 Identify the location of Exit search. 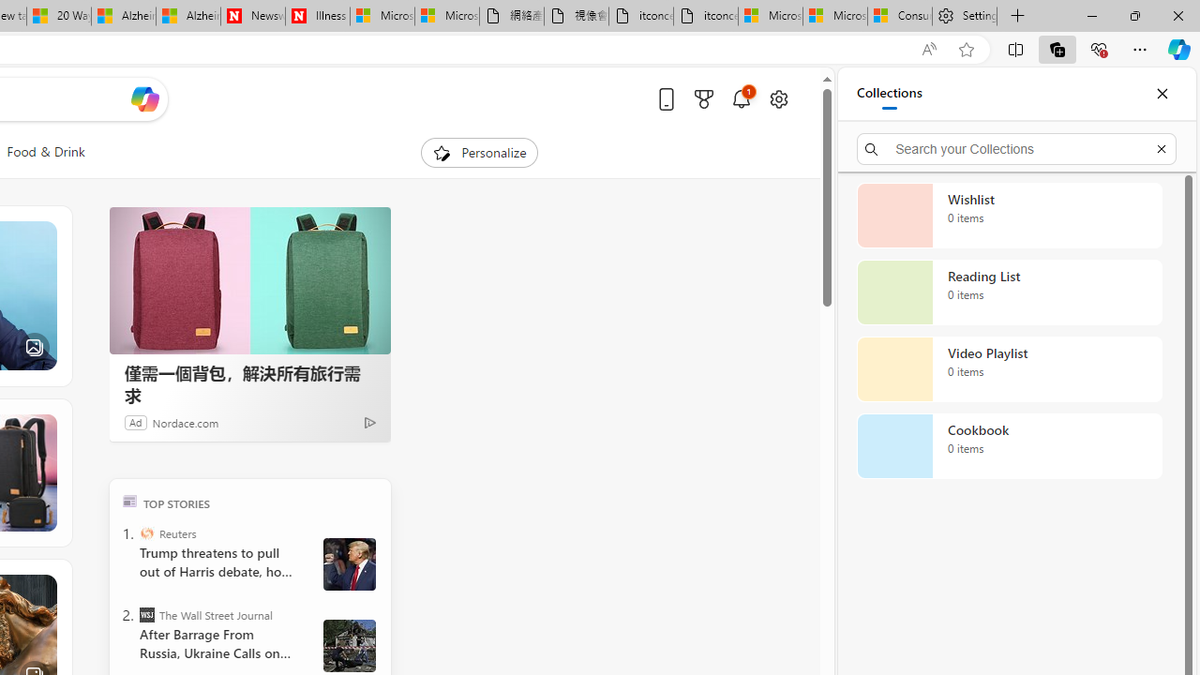
(1161, 148).